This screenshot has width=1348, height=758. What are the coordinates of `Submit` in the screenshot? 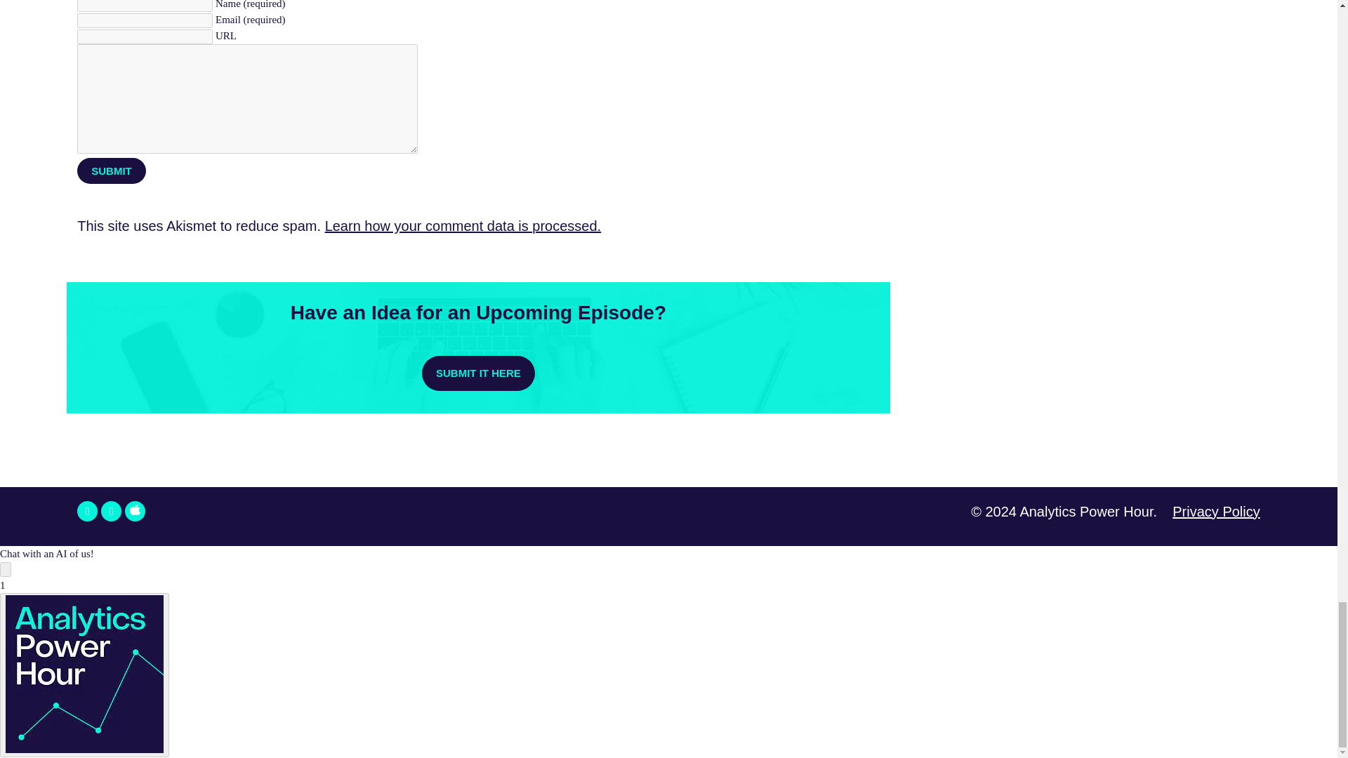 It's located at (111, 171).